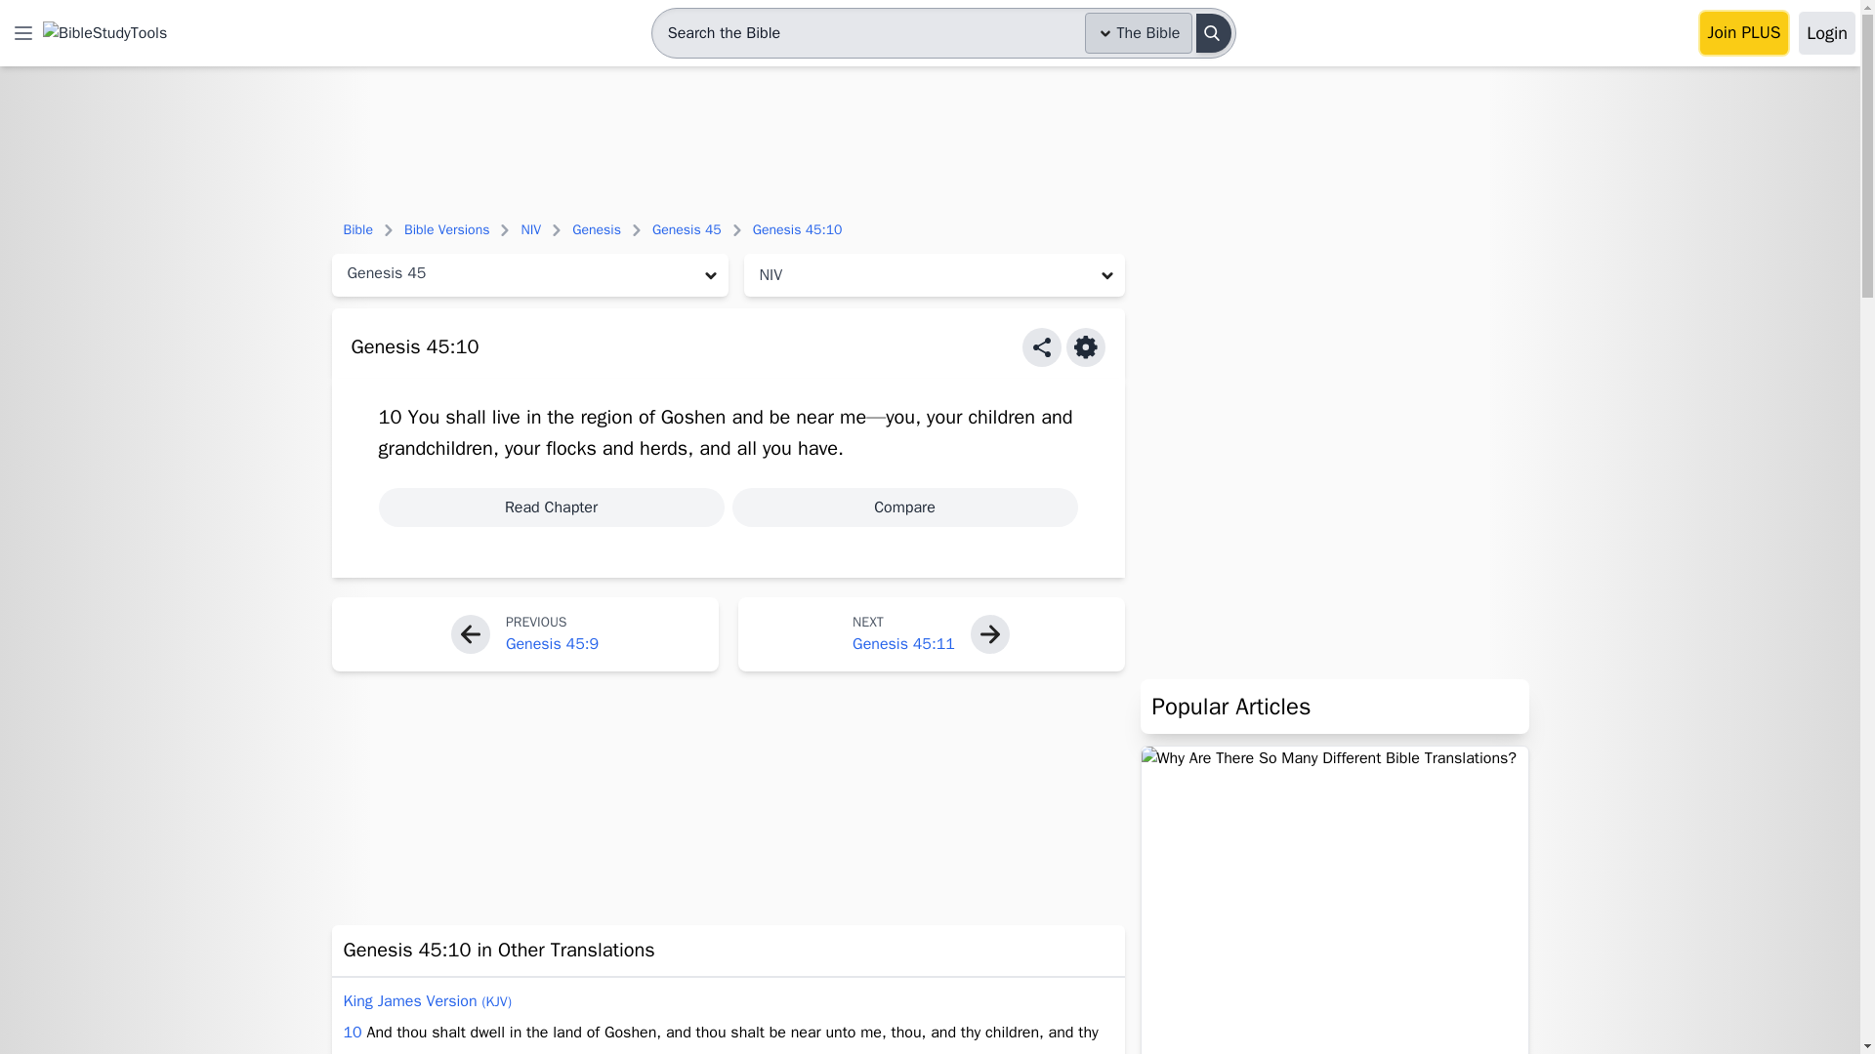 Image resolution: width=1875 pixels, height=1054 pixels. What do you see at coordinates (1086, 346) in the screenshot?
I see `Scripture Settings` at bounding box center [1086, 346].